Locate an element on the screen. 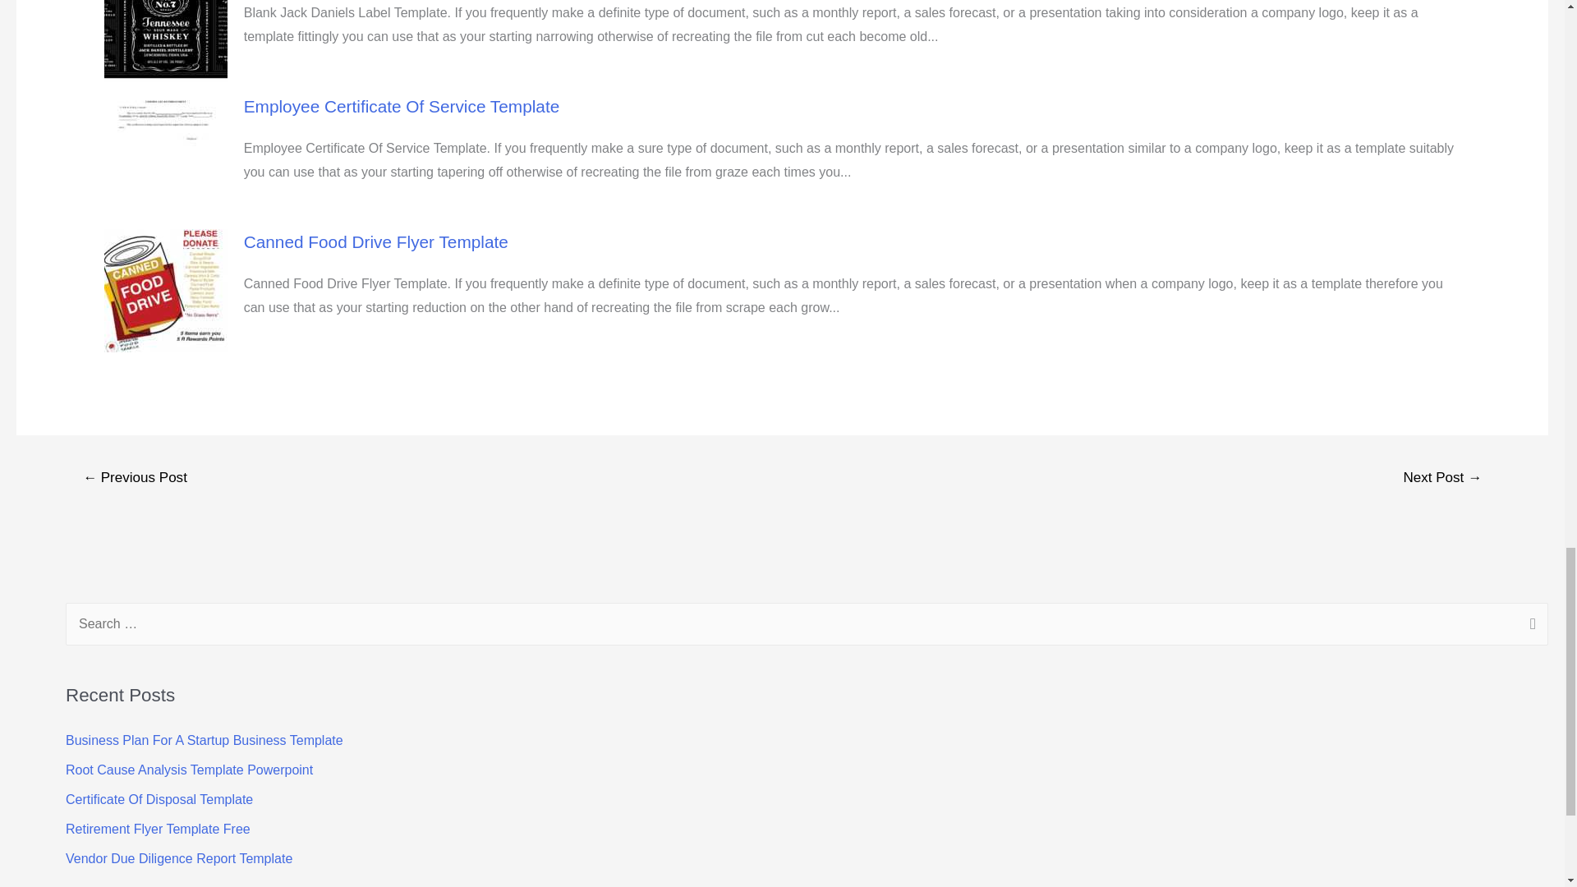  Canned Food Drive Flyer Template is located at coordinates (376, 241).